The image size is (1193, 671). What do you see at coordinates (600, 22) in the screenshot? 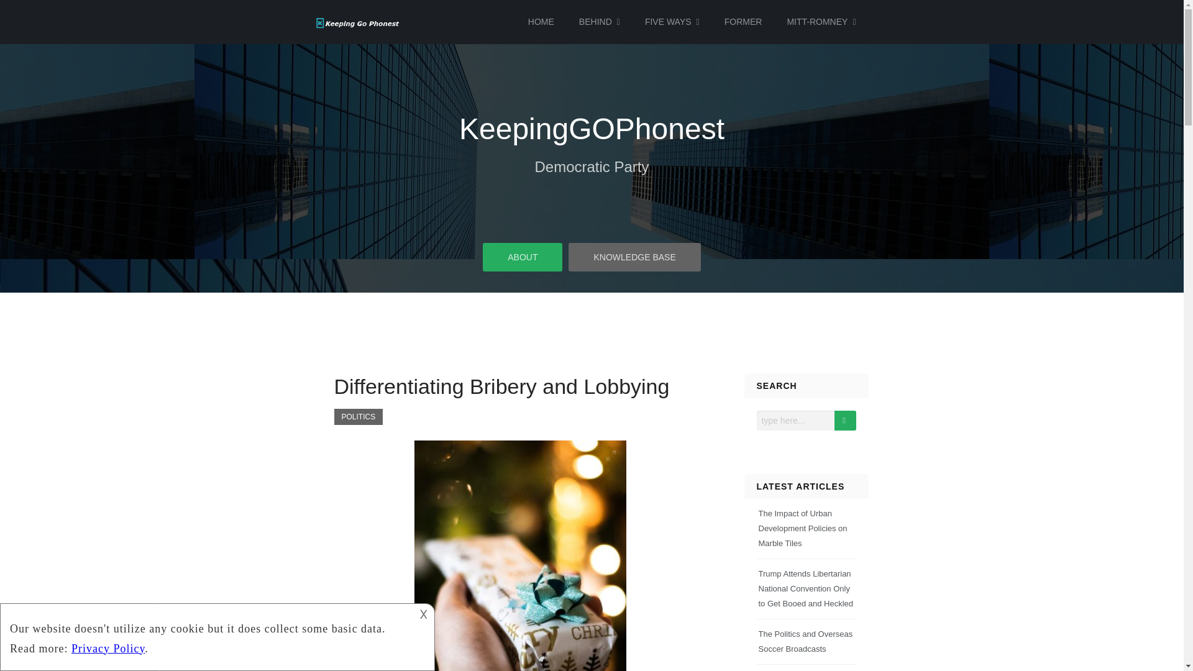
I see `BEHIND` at bounding box center [600, 22].